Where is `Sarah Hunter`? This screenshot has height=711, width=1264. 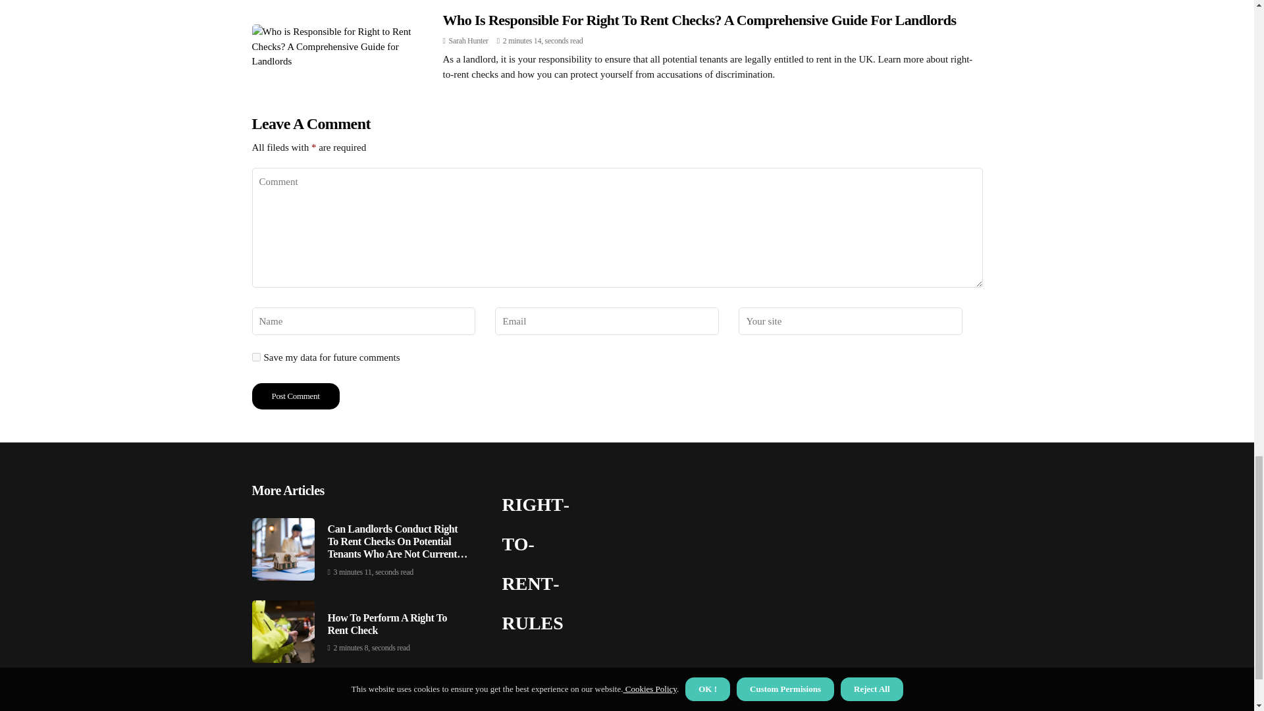
Sarah Hunter is located at coordinates (468, 41).